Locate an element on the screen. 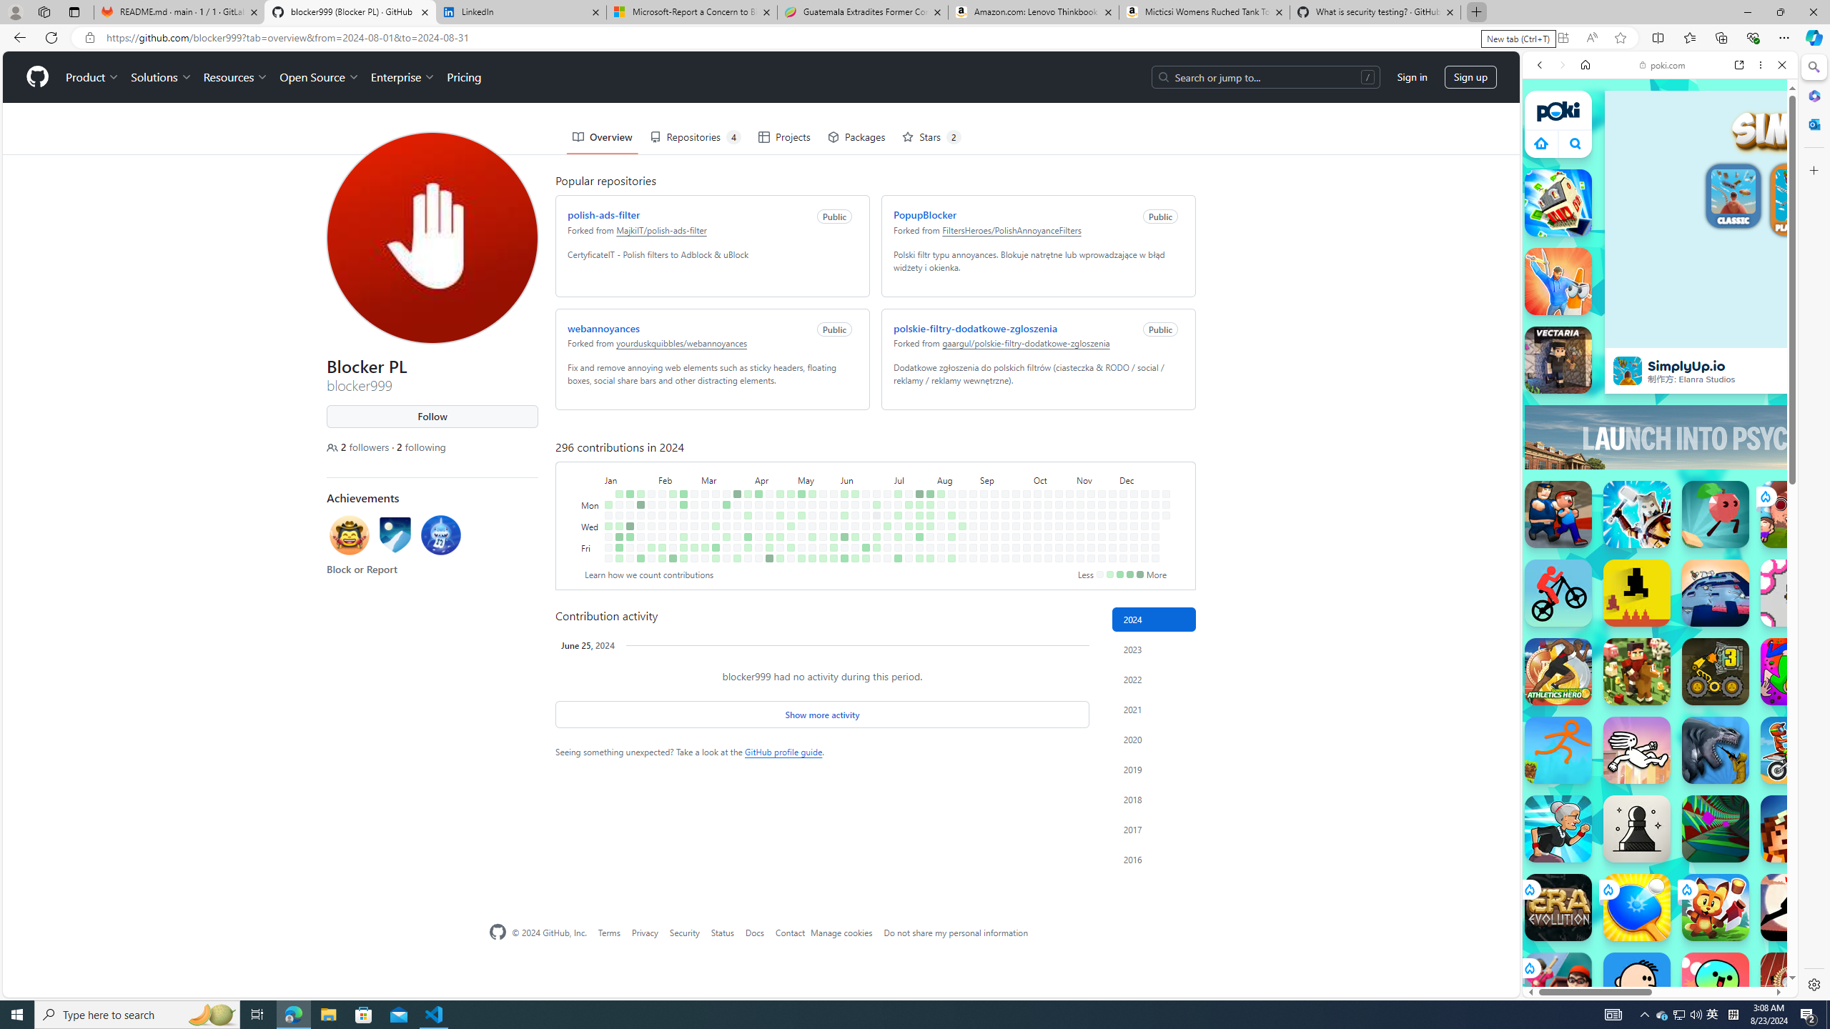 The height and width of the screenshot is (1029, 1830). No contributions on July 26th. is located at coordinates (919, 547).